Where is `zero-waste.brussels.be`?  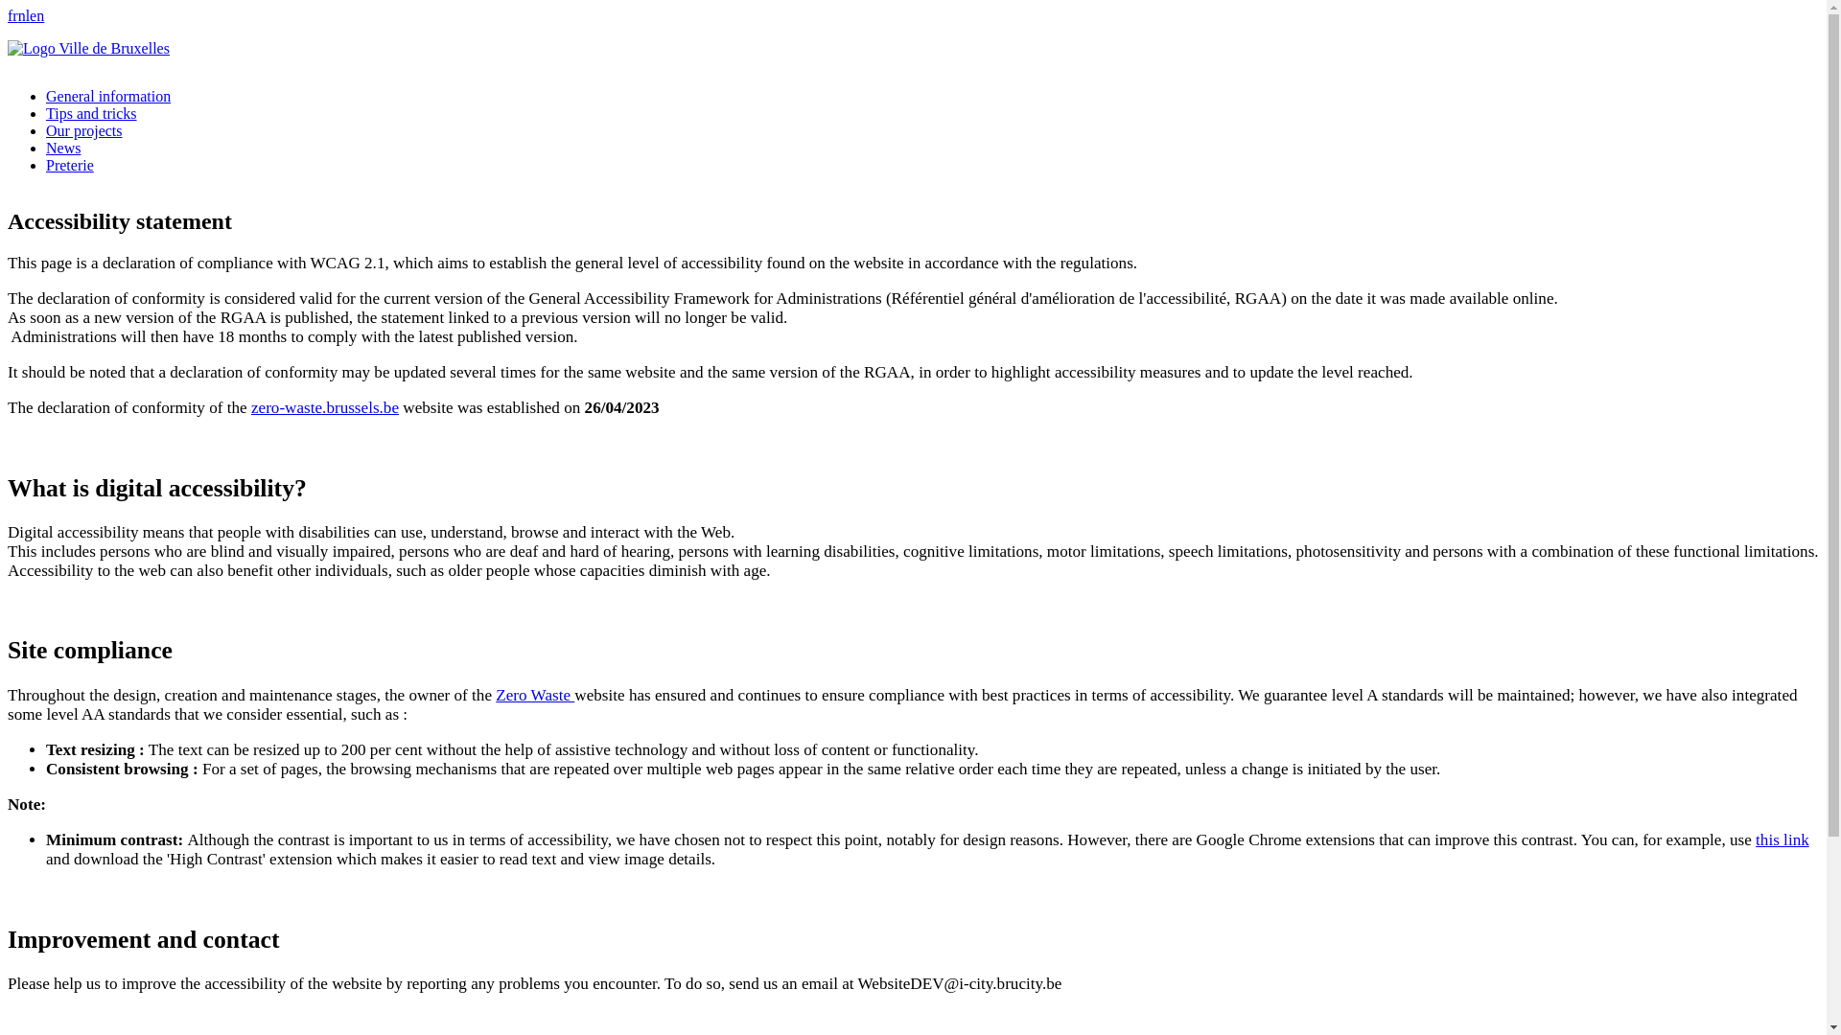 zero-waste.brussels.be is located at coordinates (325, 408).